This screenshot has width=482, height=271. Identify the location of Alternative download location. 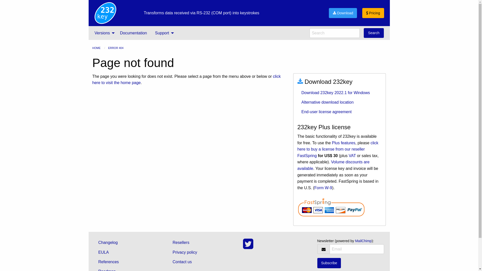
(339, 102).